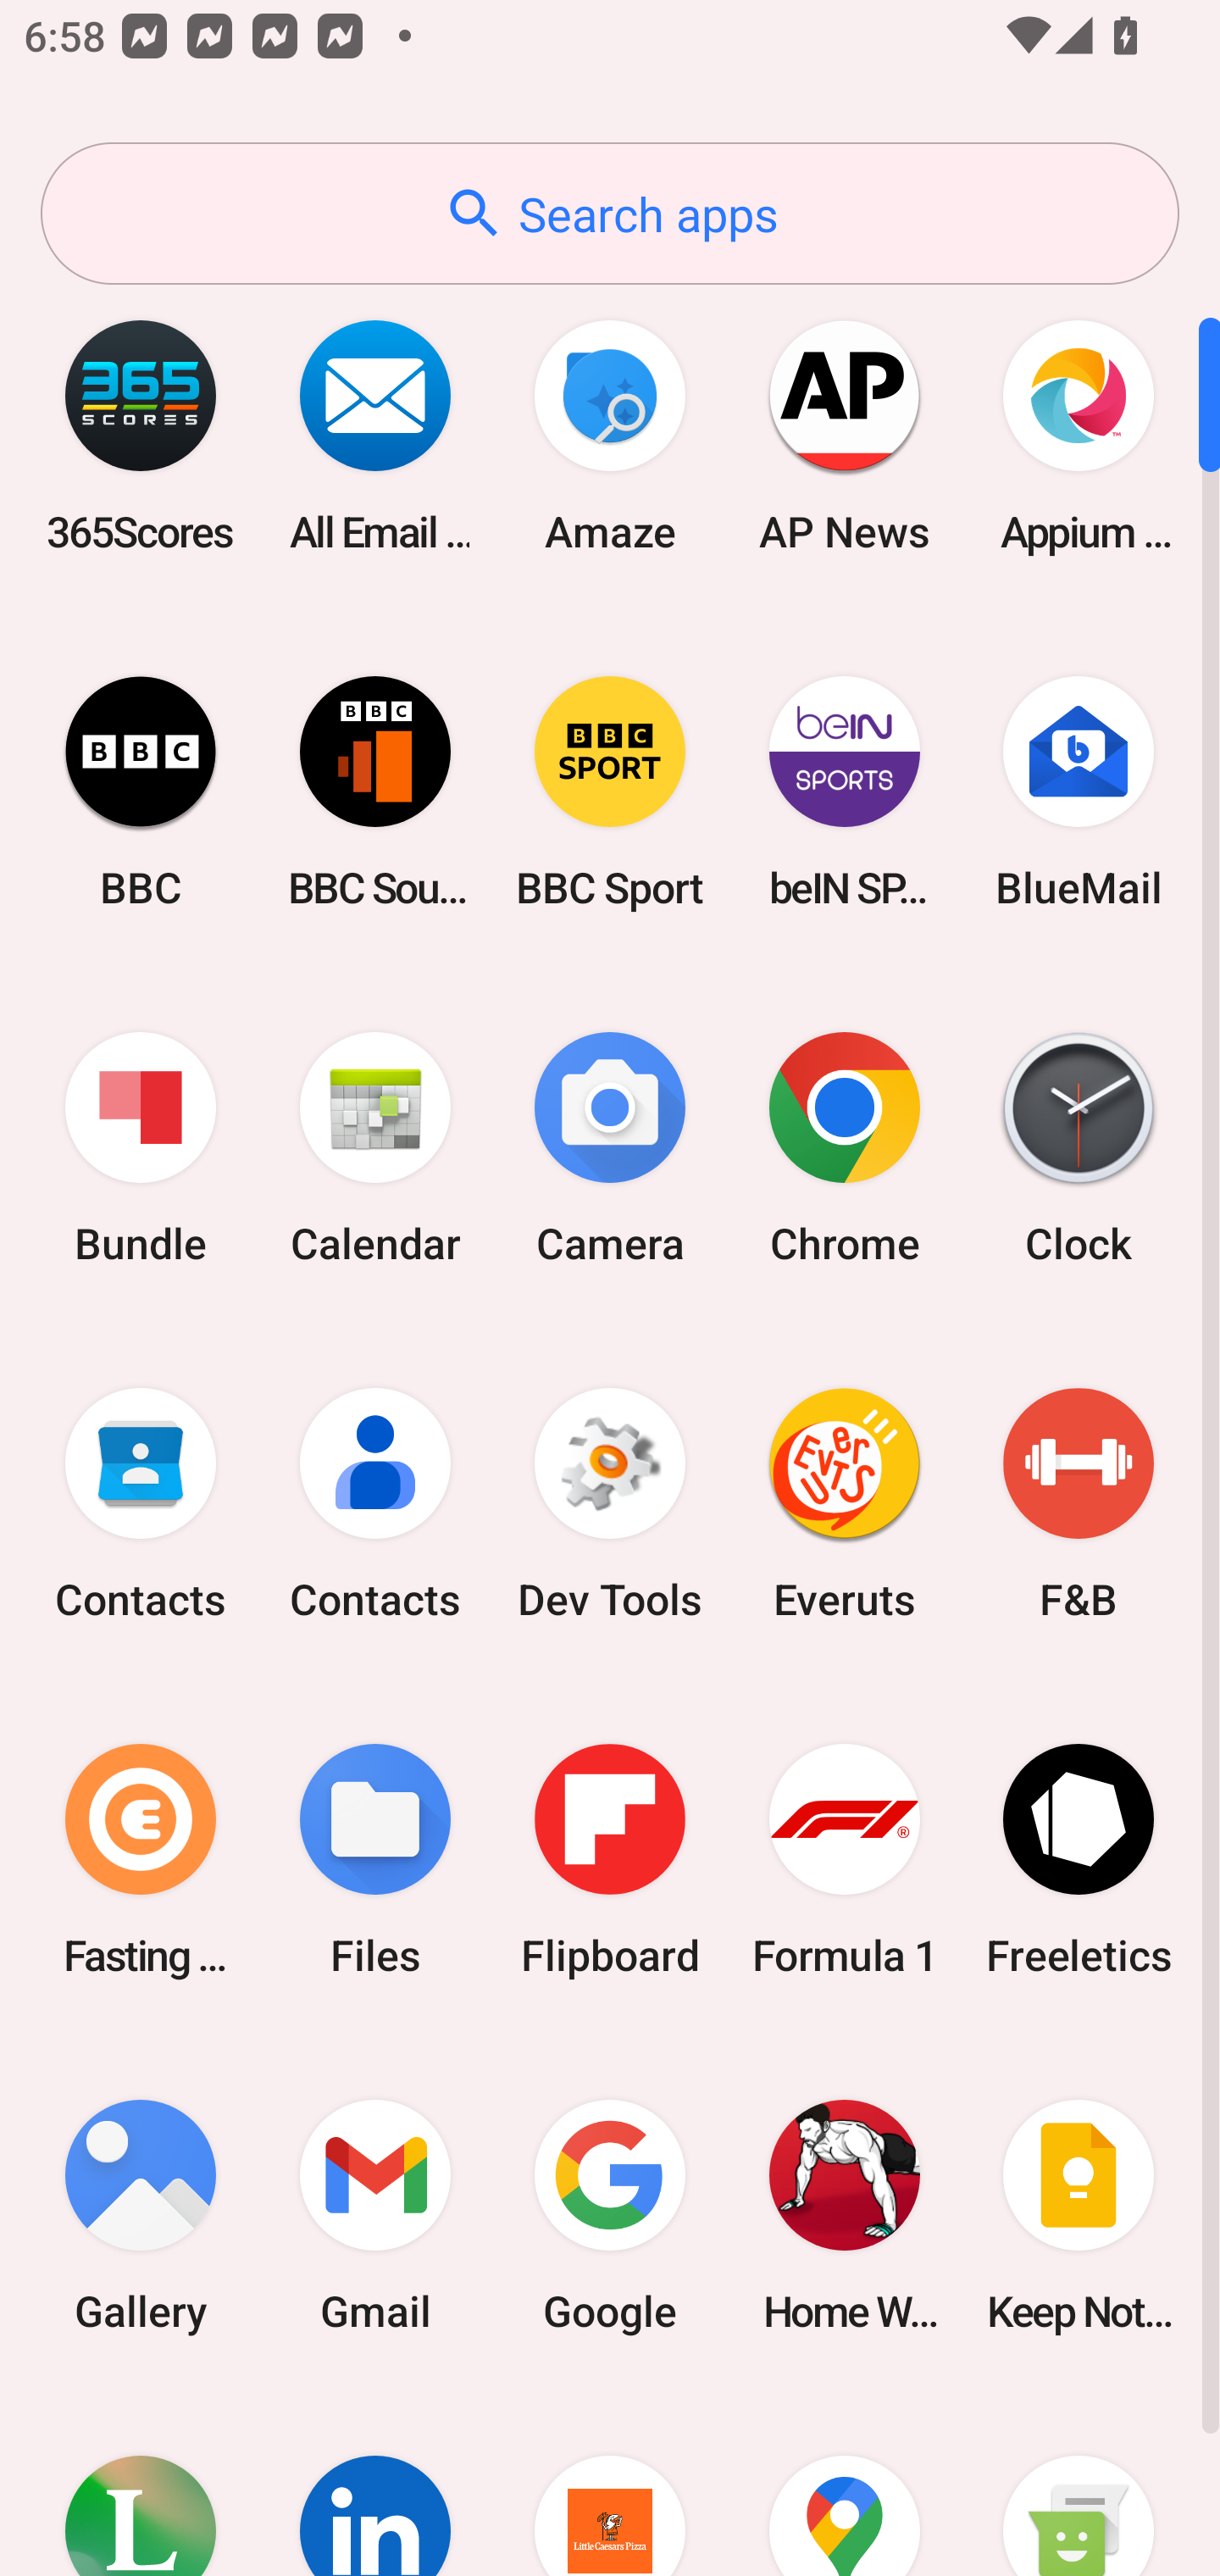  What do you see at coordinates (375, 1149) in the screenshot?
I see `Calendar` at bounding box center [375, 1149].